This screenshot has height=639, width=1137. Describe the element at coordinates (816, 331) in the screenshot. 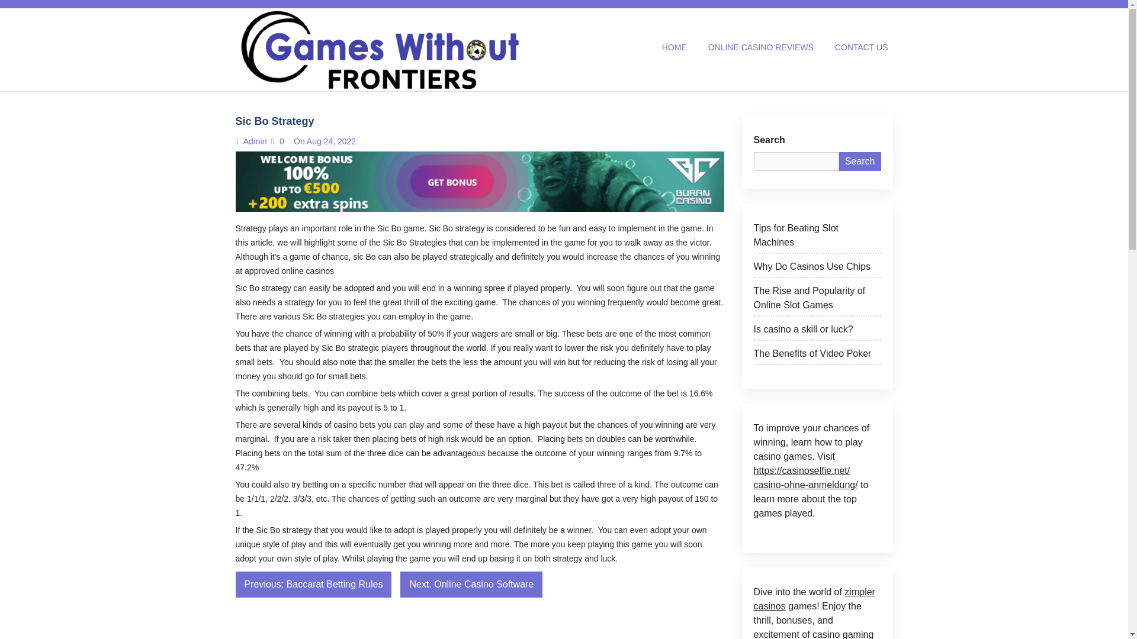

I see `Is casino a skill or luck?` at that location.